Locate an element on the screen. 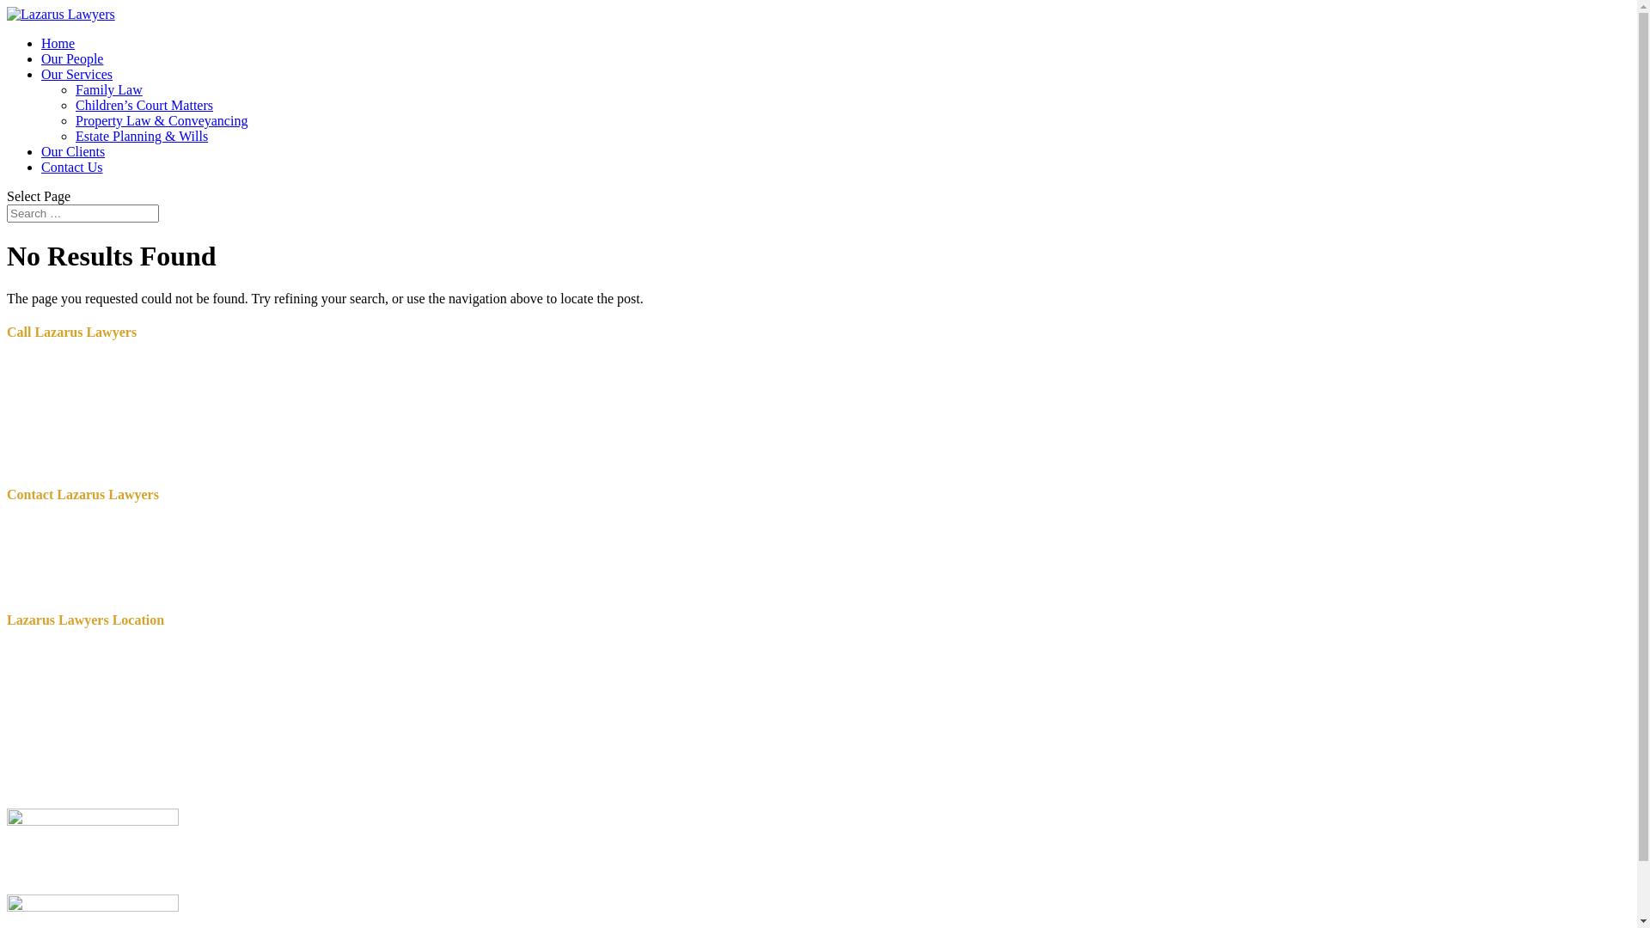 The image size is (1650, 928). Level 8, 65 York Street
Sydney, NSW 2000 is located at coordinates (70, 698).